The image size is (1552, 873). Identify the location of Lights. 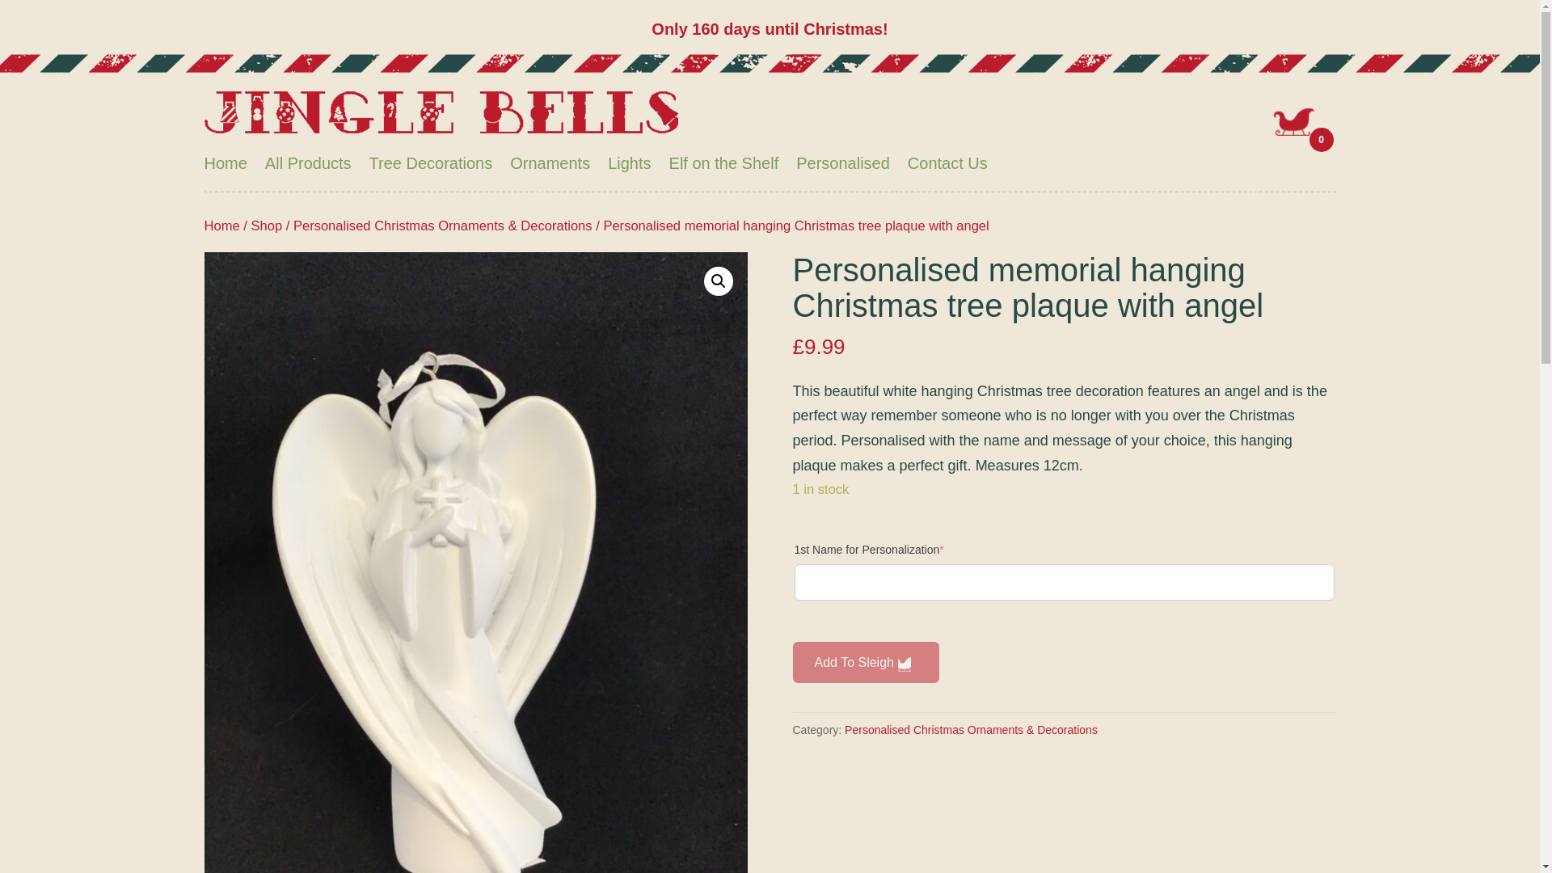
(629, 163).